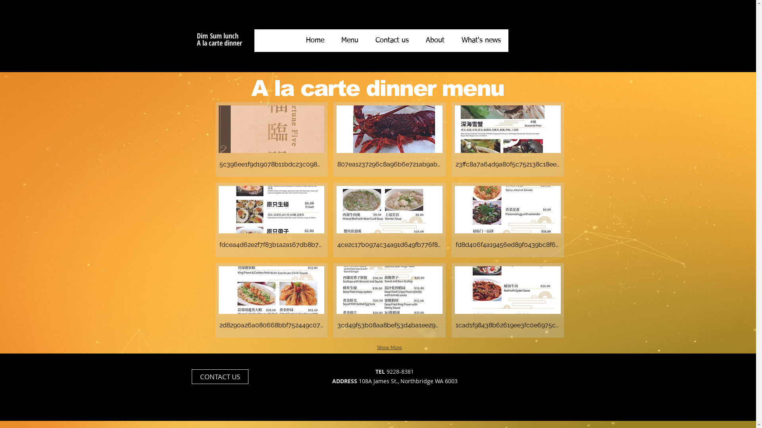 Image resolution: width=762 pixels, height=428 pixels. I want to click on What's news, so click(481, 40).